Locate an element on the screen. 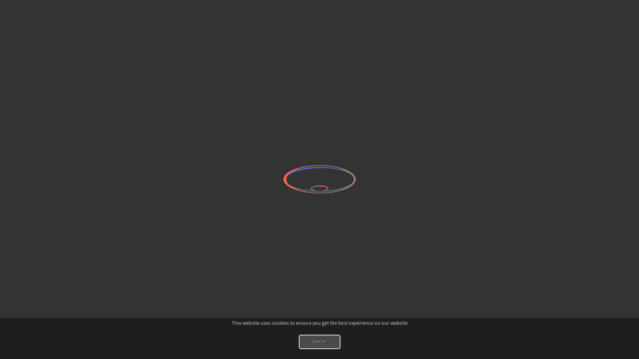 The height and width of the screenshot is (359, 639). Directory is located at coordinates (598, 6).